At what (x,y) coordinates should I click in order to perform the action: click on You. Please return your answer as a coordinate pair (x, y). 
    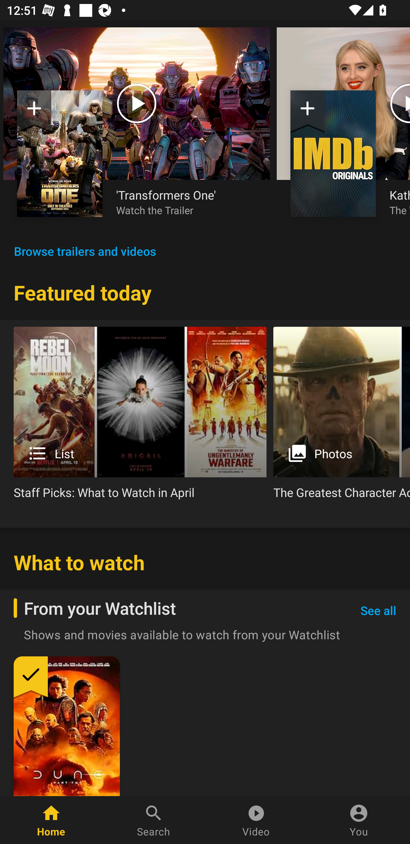
    Looking at the image, I should click on (359, 820).